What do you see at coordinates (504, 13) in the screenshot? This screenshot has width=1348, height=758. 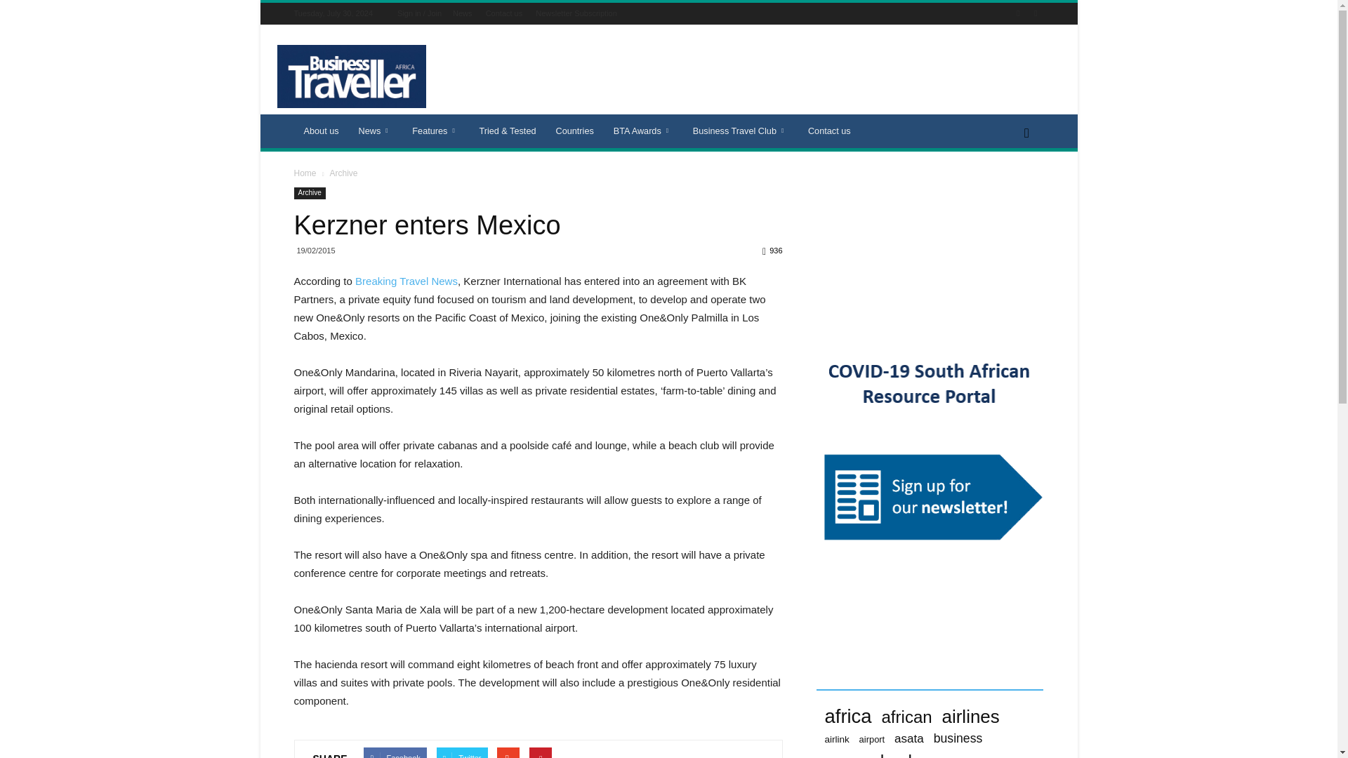 I see `Contact us` at bounding box center [504, 13].